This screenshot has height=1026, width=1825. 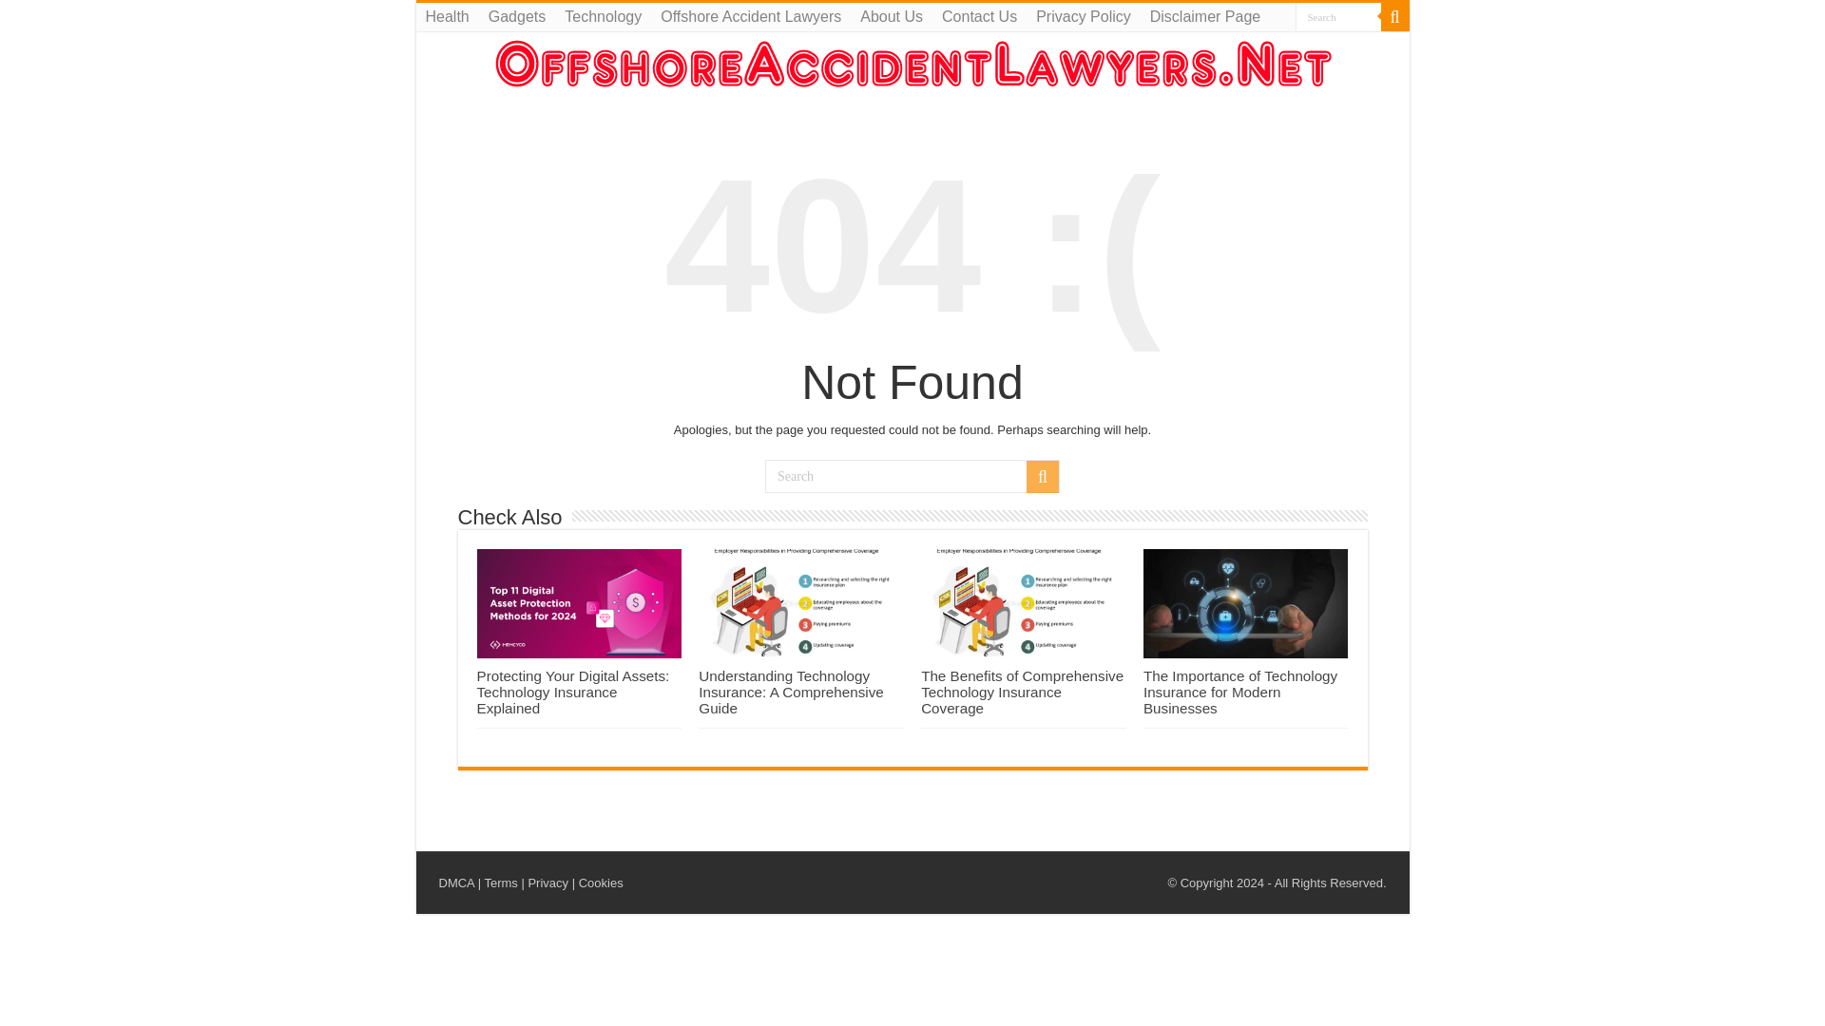 What do you see at coordinates (447, 17) in the screenshot?
I see `Health` at bounding box center [447, 17].